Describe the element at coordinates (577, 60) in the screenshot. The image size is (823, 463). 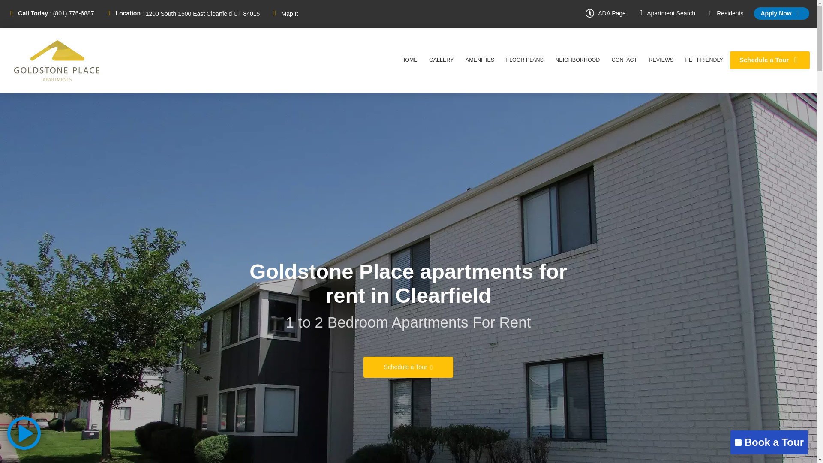
I see `NEIGHBORHOOD` at that location.